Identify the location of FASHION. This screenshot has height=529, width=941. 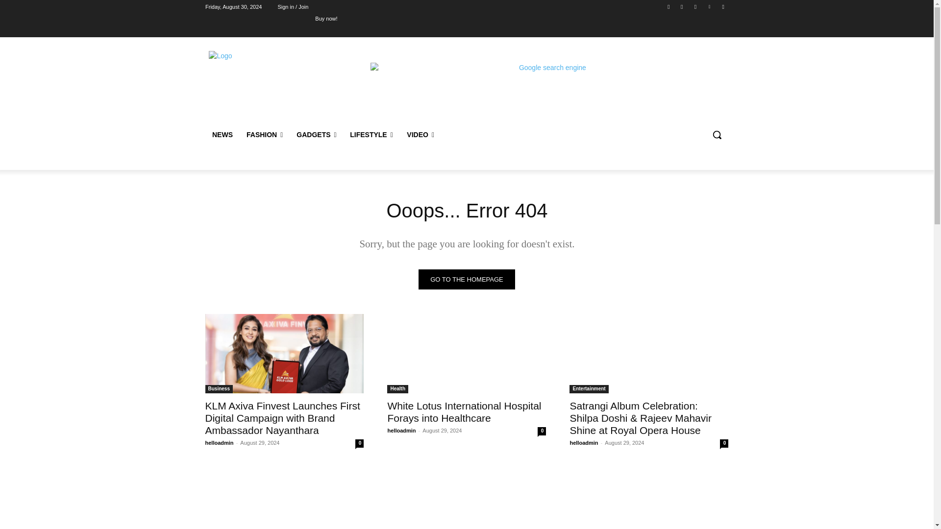
(264, 134).